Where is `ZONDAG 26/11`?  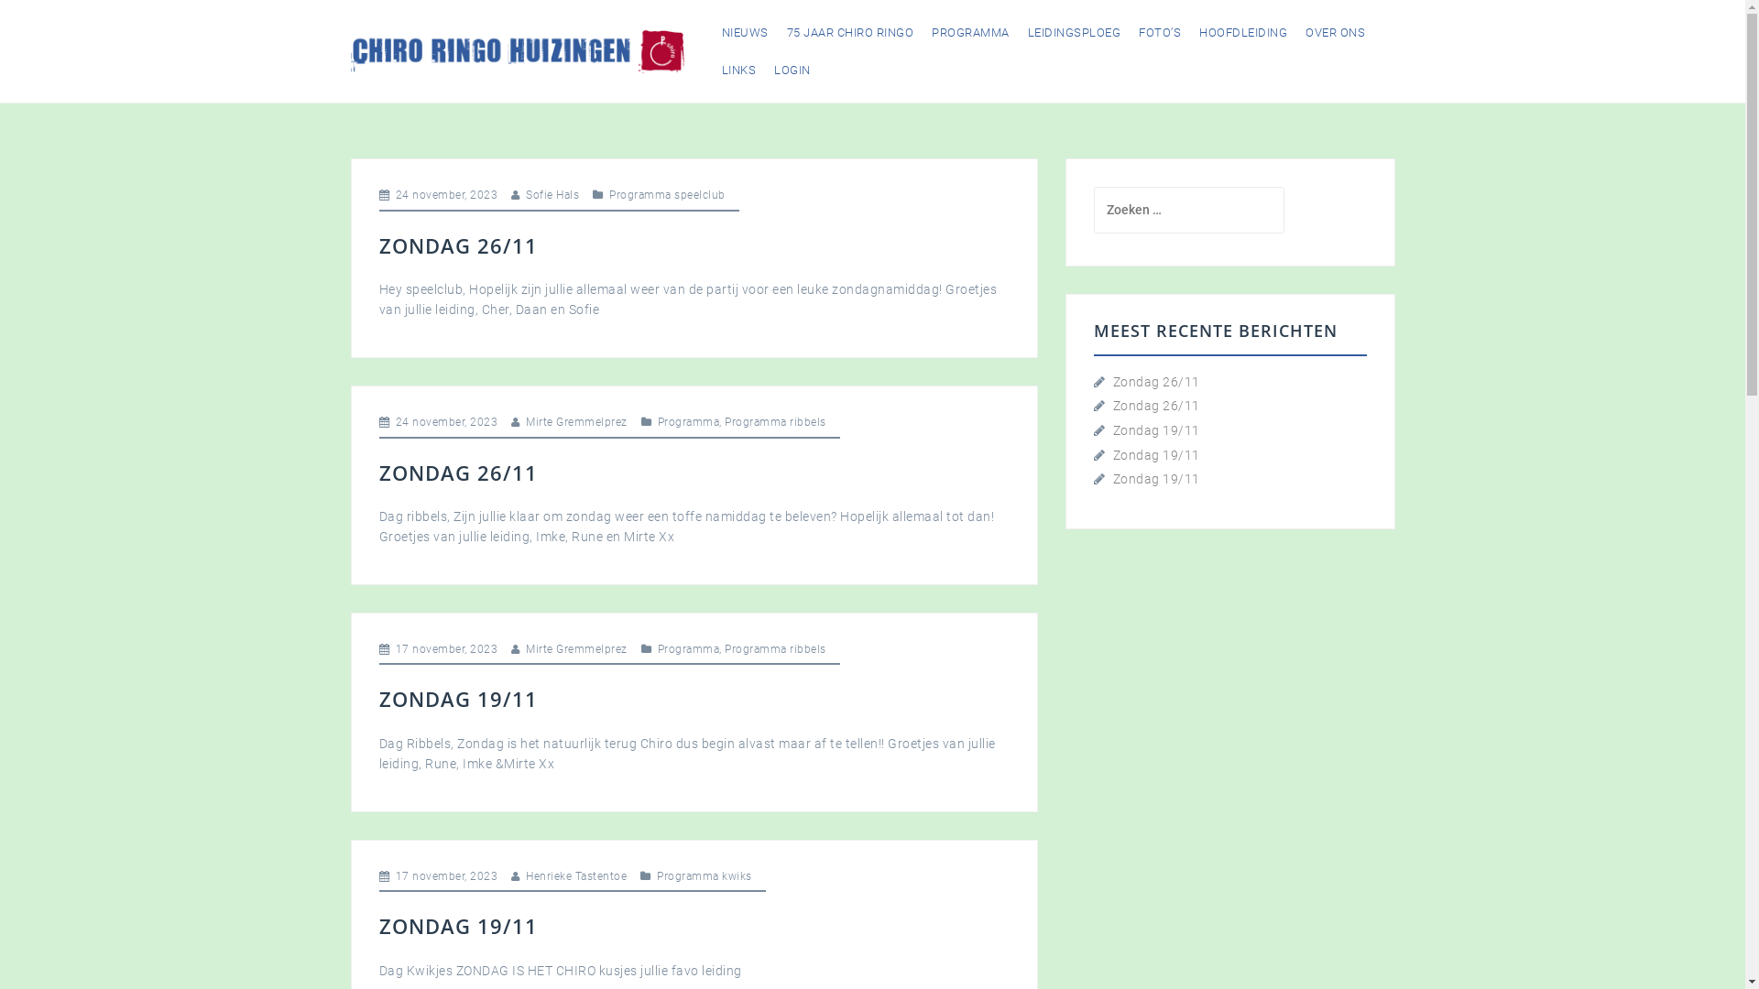
ZONDAG 26/11 is located at coordinates (458, 472).